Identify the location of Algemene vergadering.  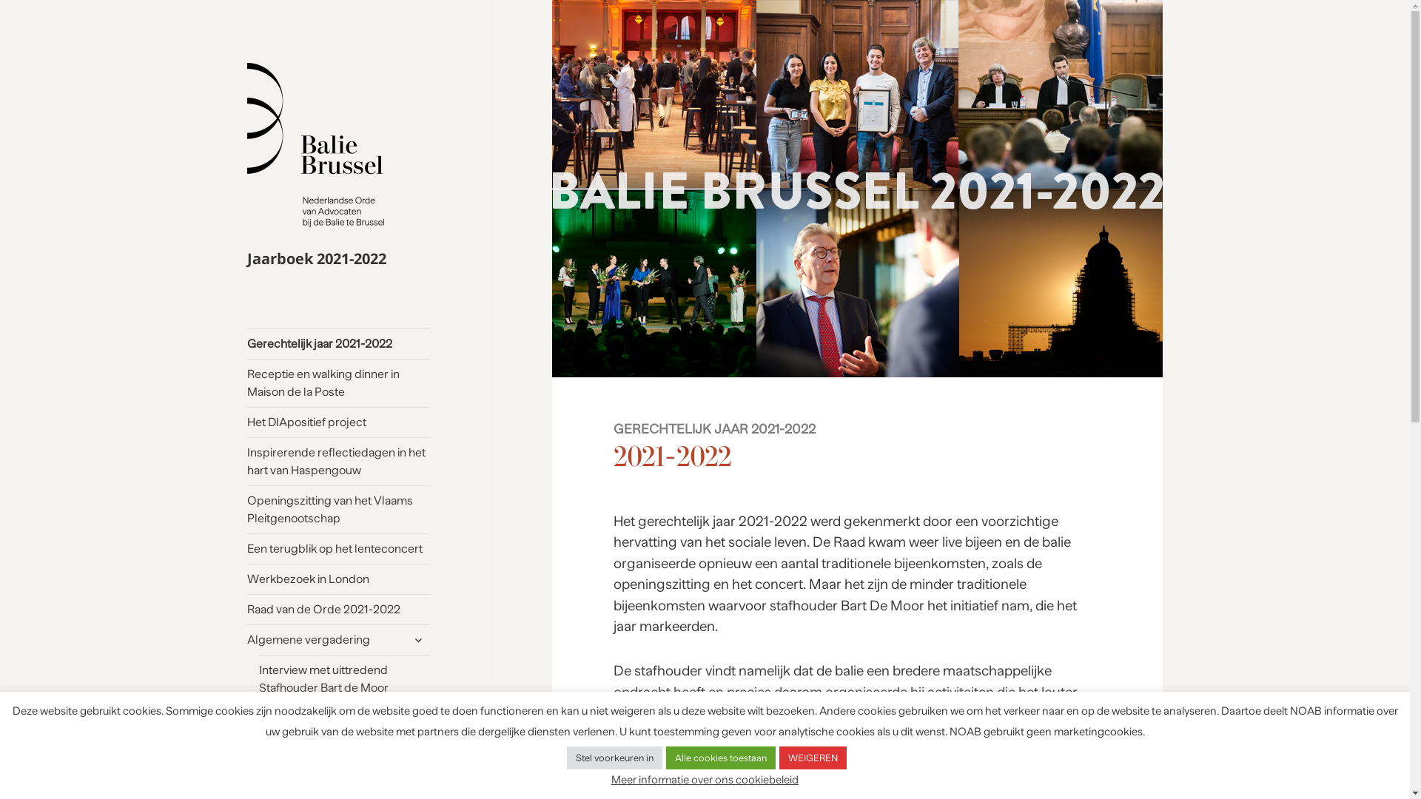
(339, 640).